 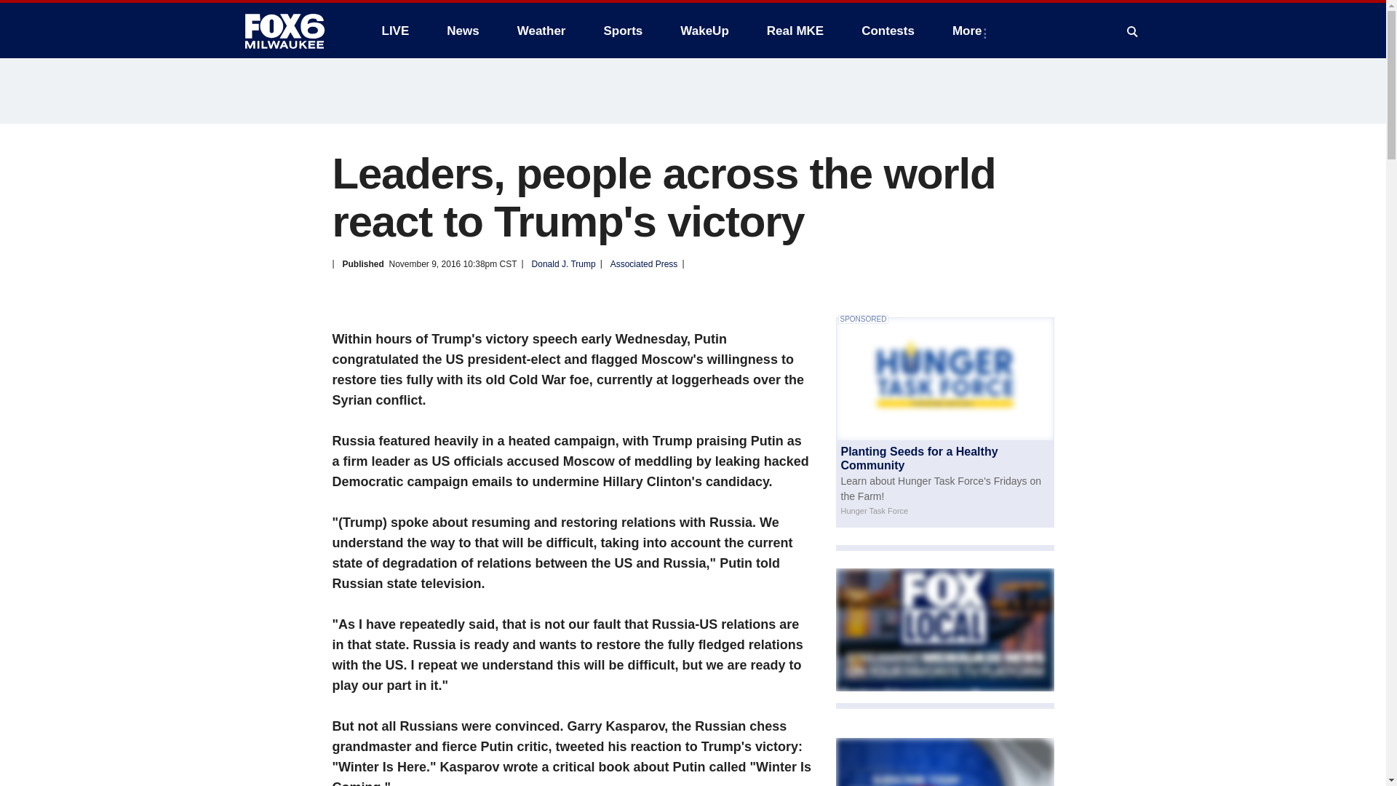 I want to click on Weather, so click(x=541, y=31).